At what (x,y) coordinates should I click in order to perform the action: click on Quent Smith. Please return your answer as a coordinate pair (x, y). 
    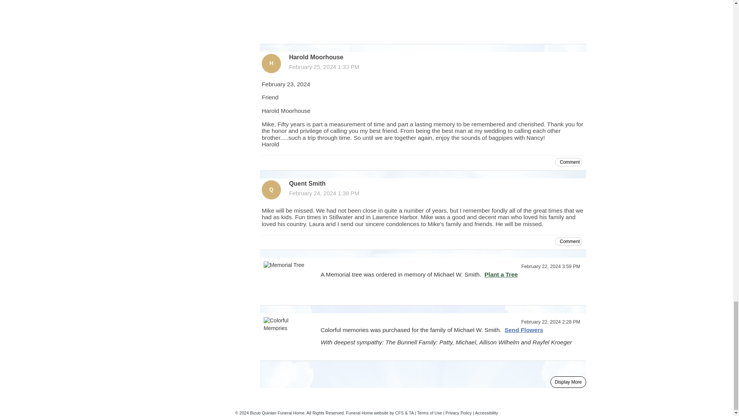
    Looking at the image, I should click on (271, 190).